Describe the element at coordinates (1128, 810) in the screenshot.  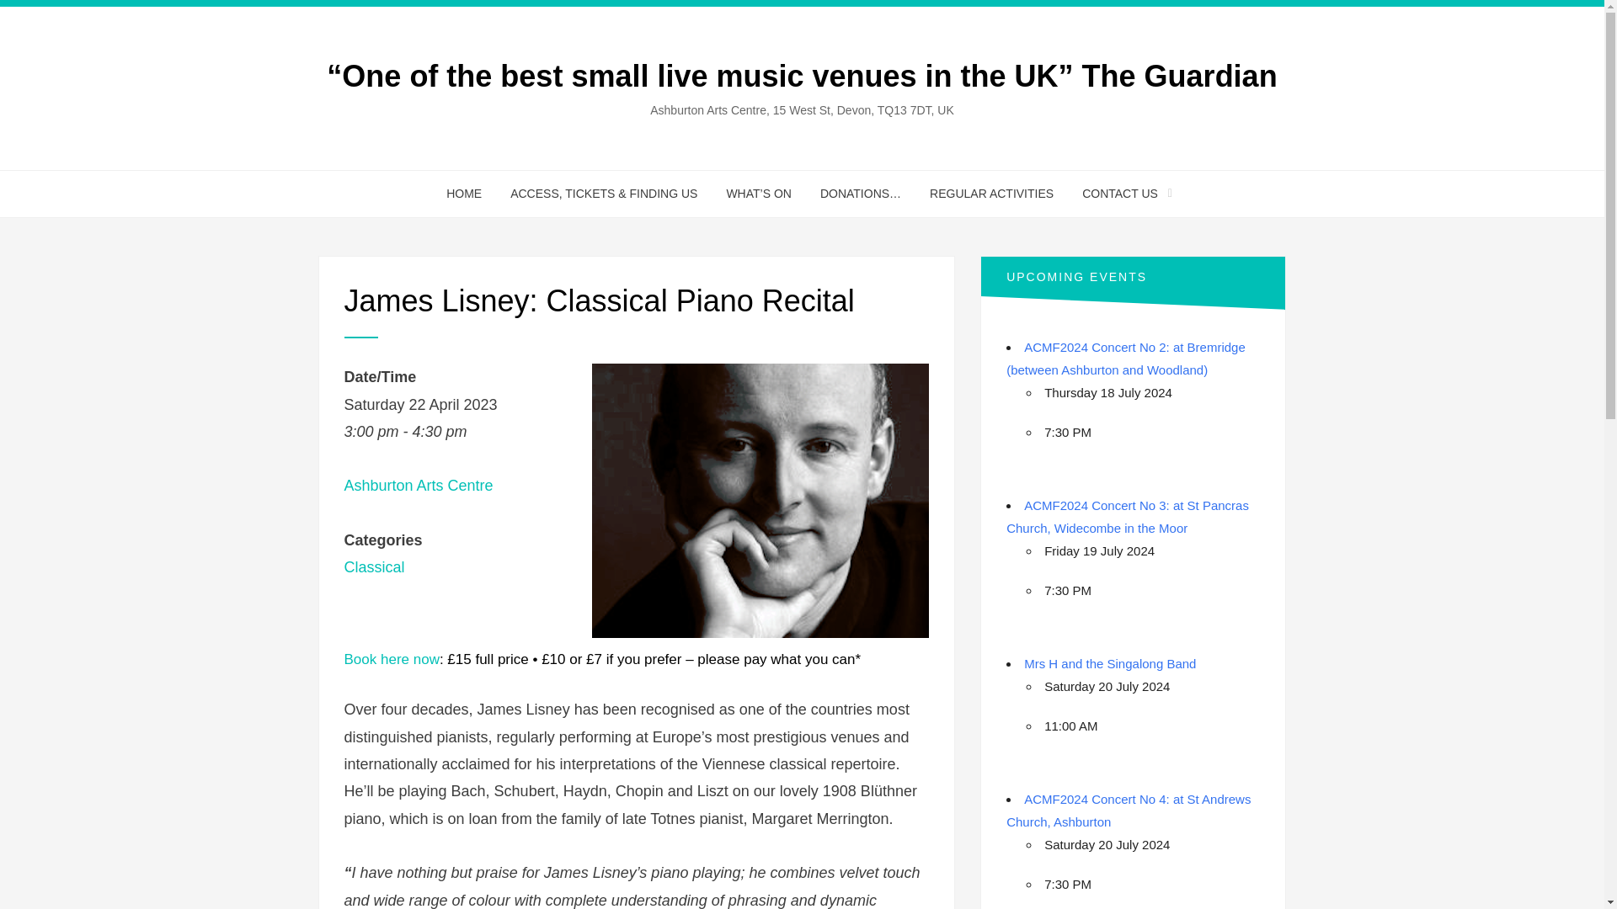
I see `ACMF2024 Concert No 4: at St Andrews Church, Ashburton` at that location.